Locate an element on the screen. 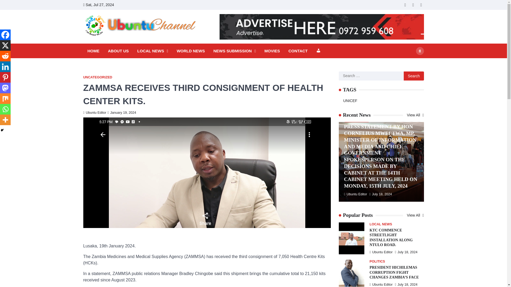 This screenshot has height=287, width=511. YouTube is located at coordinates (421, 5).